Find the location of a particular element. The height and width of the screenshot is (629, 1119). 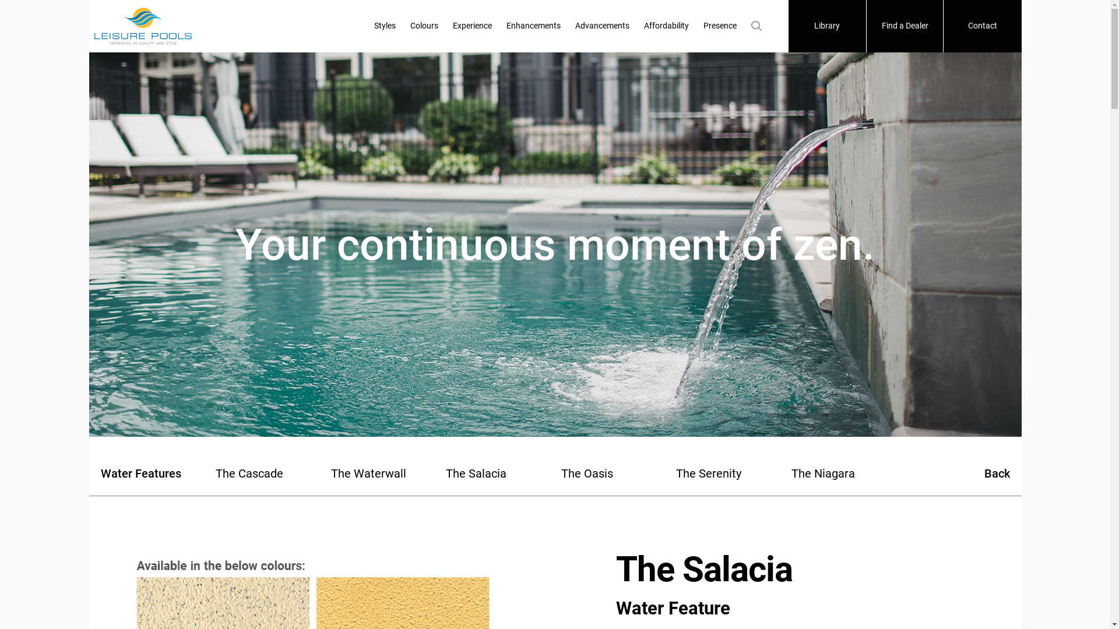

The Niagara is located at coordinates (843, 473).